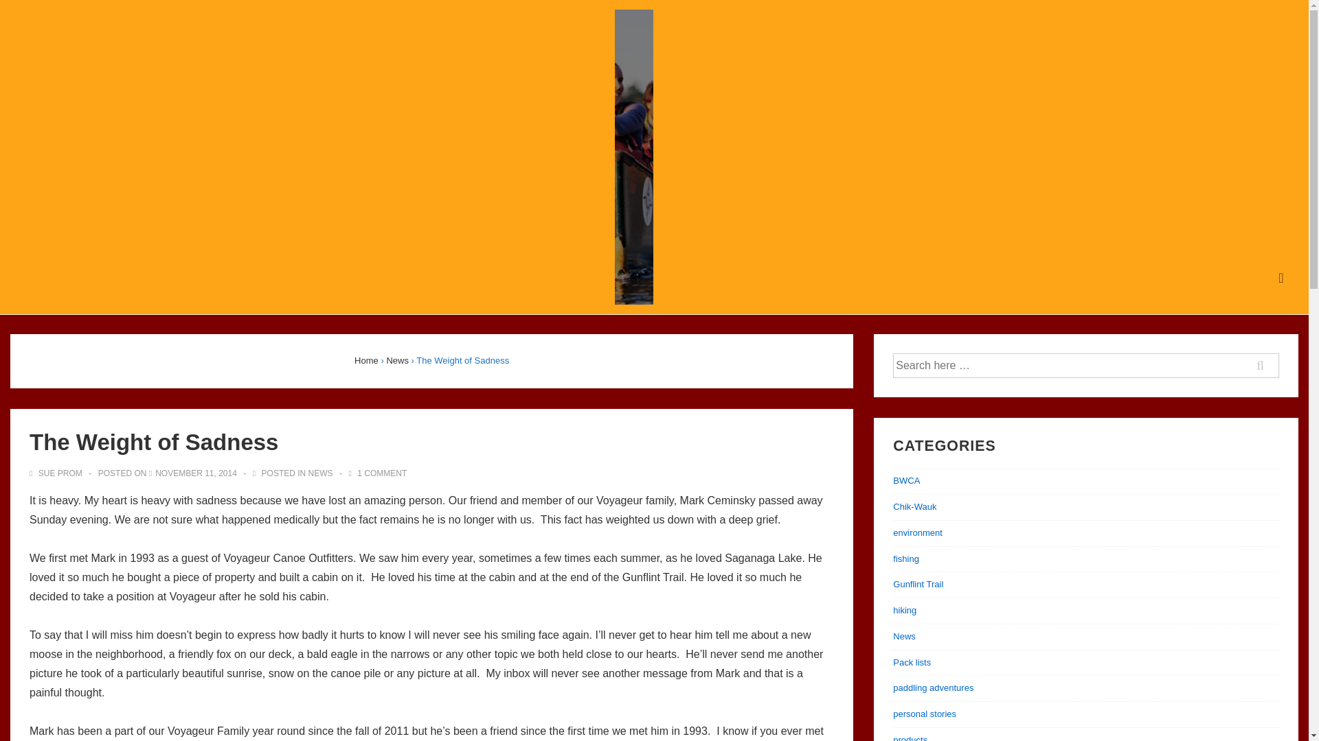 The width and height of the screenshot is (1319, 741). I want to click on MENU, so click(1281, 278).